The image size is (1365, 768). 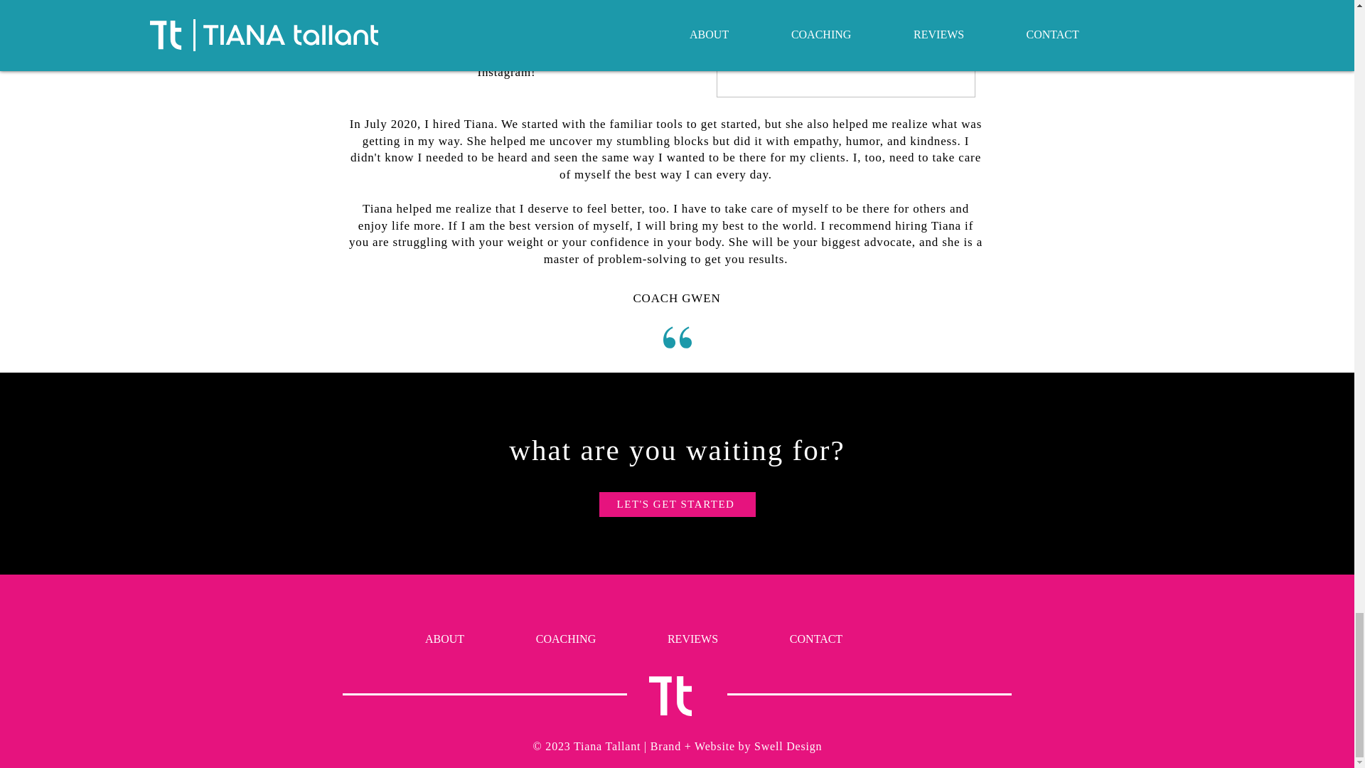 What do you see at coordinates (692, 639) in the screenshot?
I see `REVIEWS` at bounding box center [692, 639].